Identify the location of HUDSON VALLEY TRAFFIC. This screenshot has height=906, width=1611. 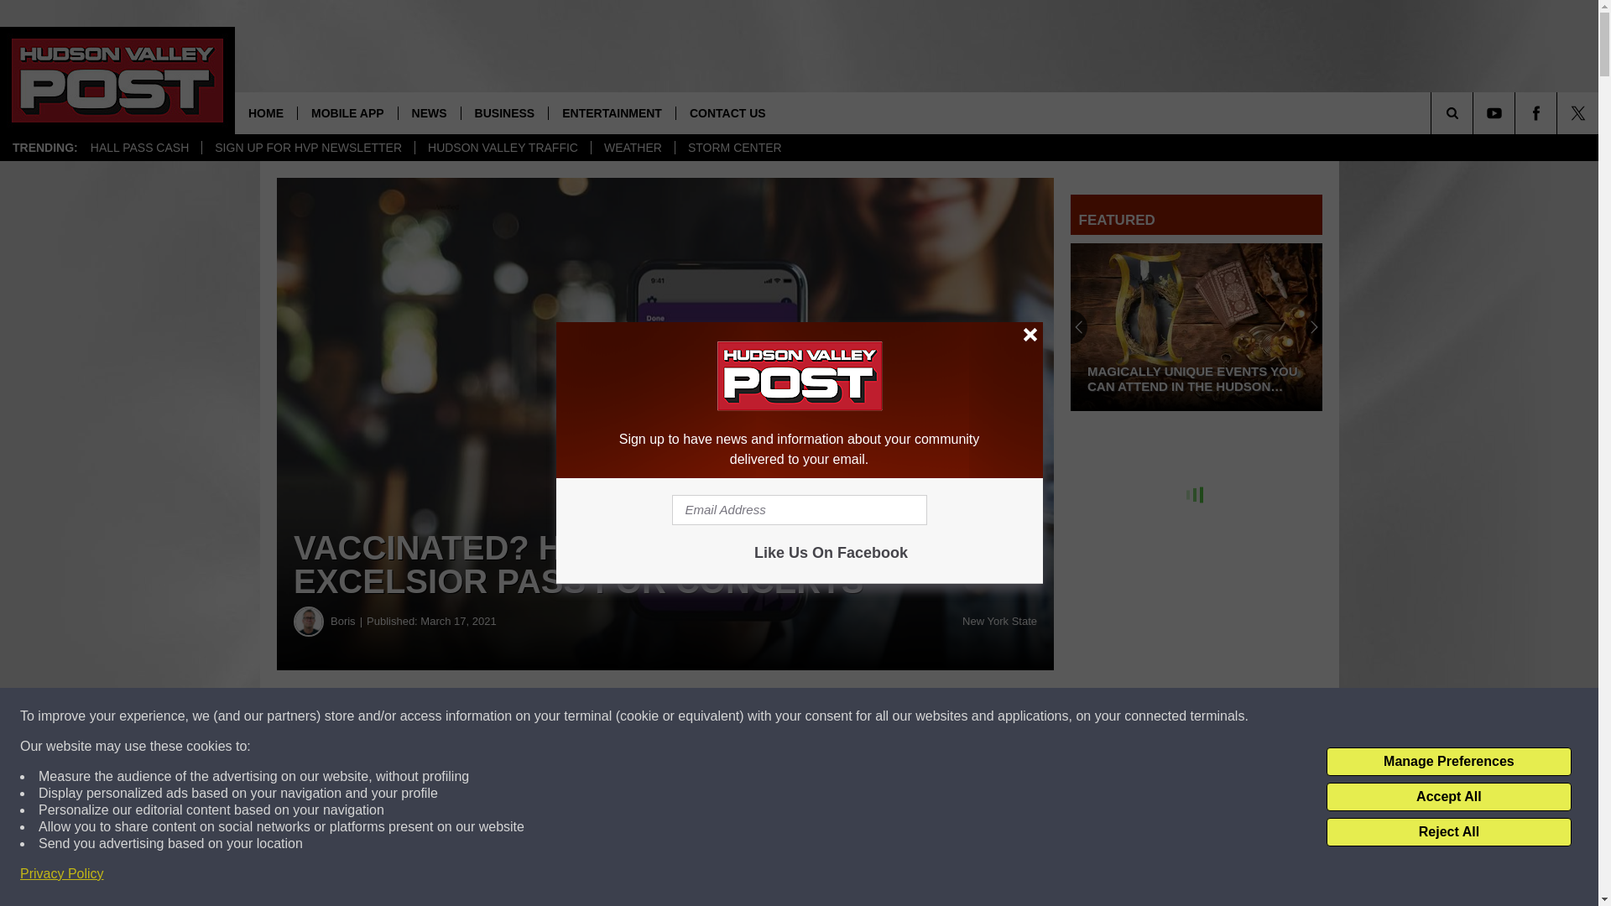
(502, 148).